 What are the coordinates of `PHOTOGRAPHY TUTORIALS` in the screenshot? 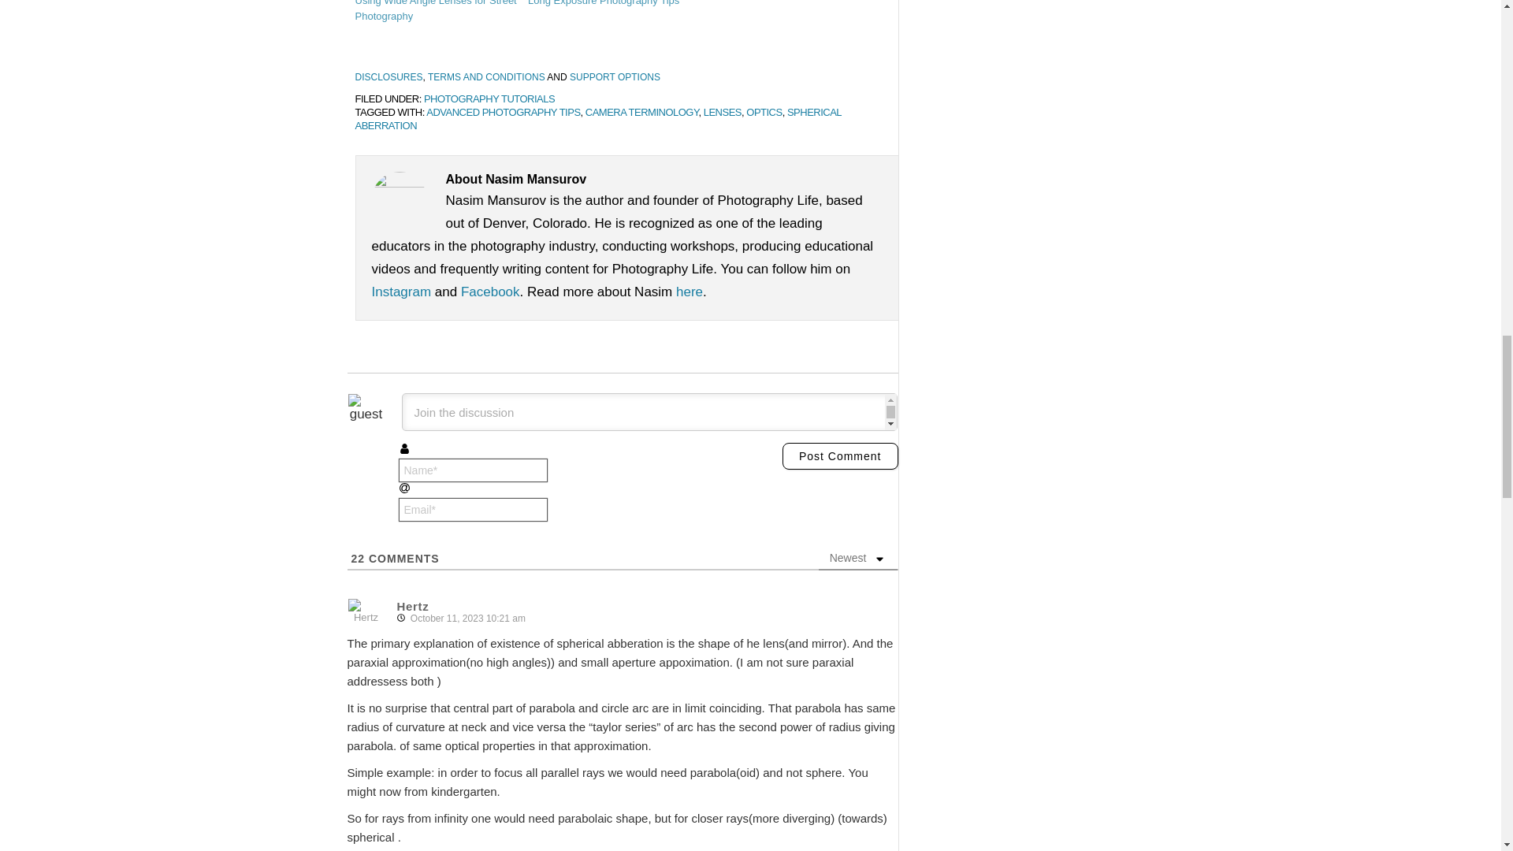 It's located at (489, 98).